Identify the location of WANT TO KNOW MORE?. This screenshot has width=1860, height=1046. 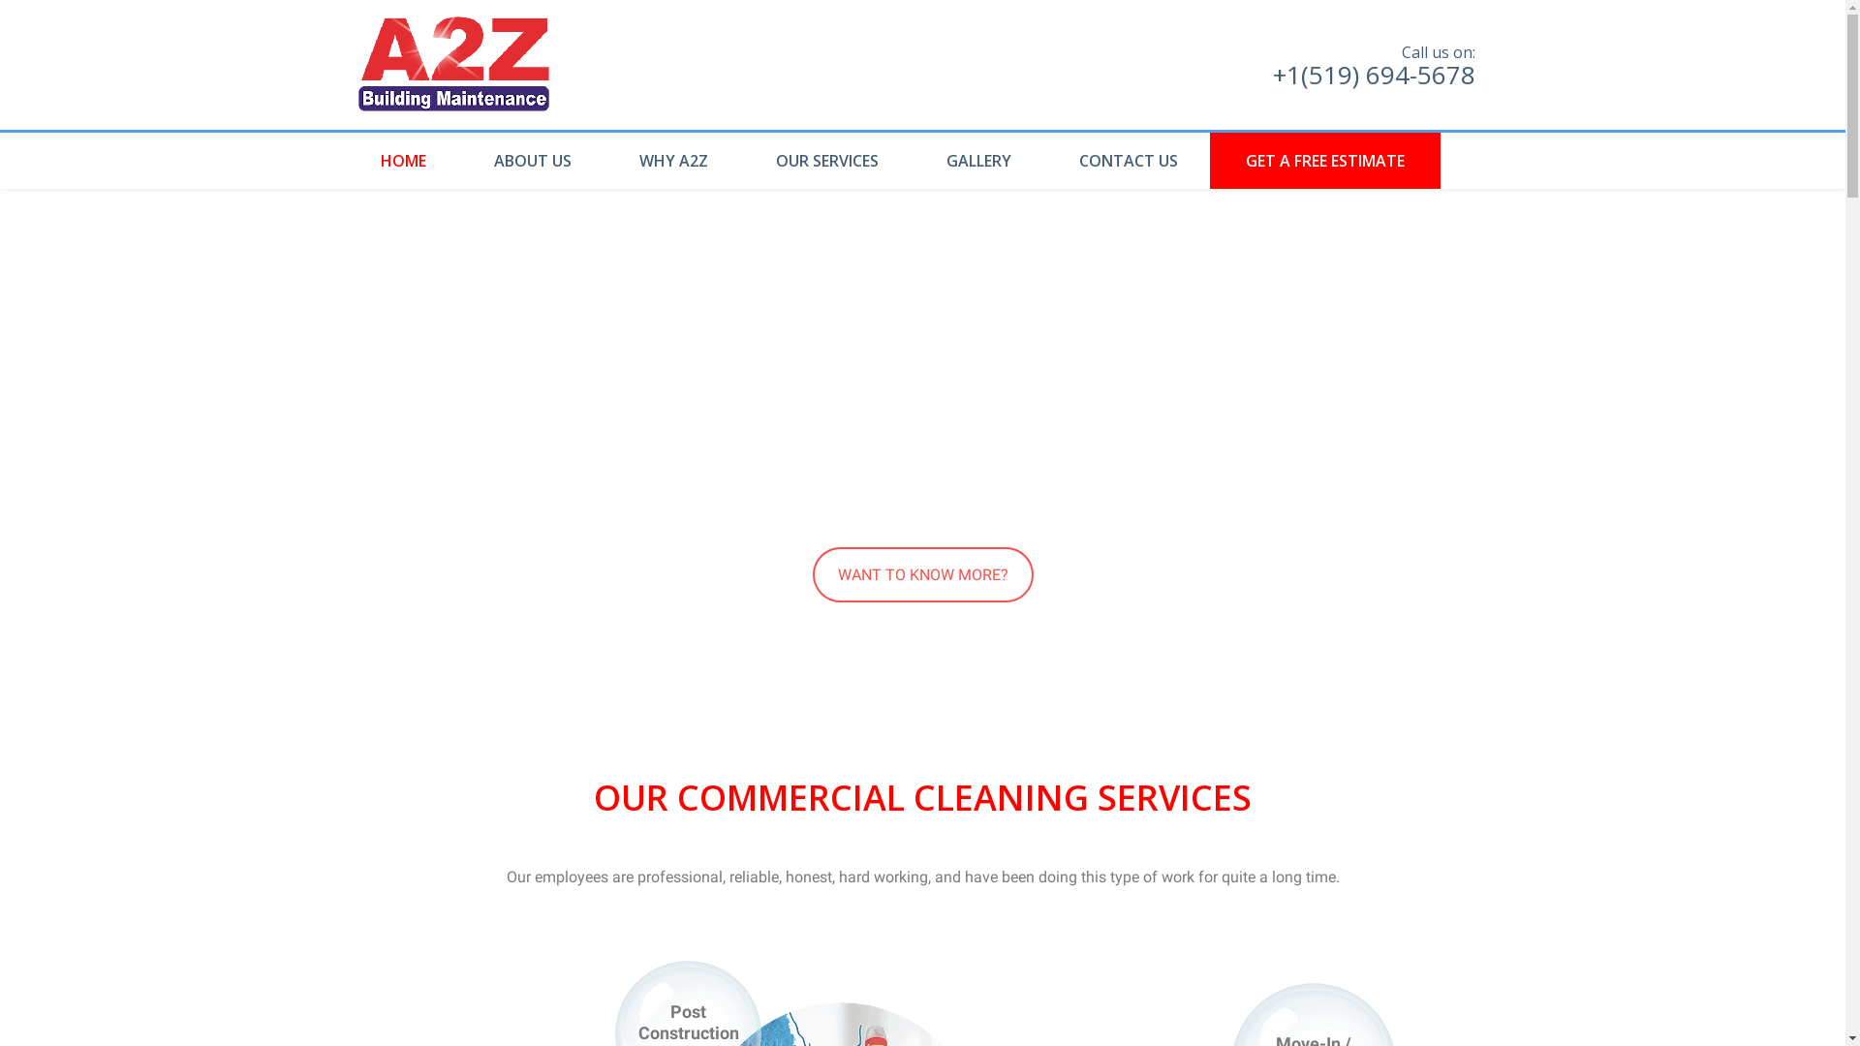
(922, 575).